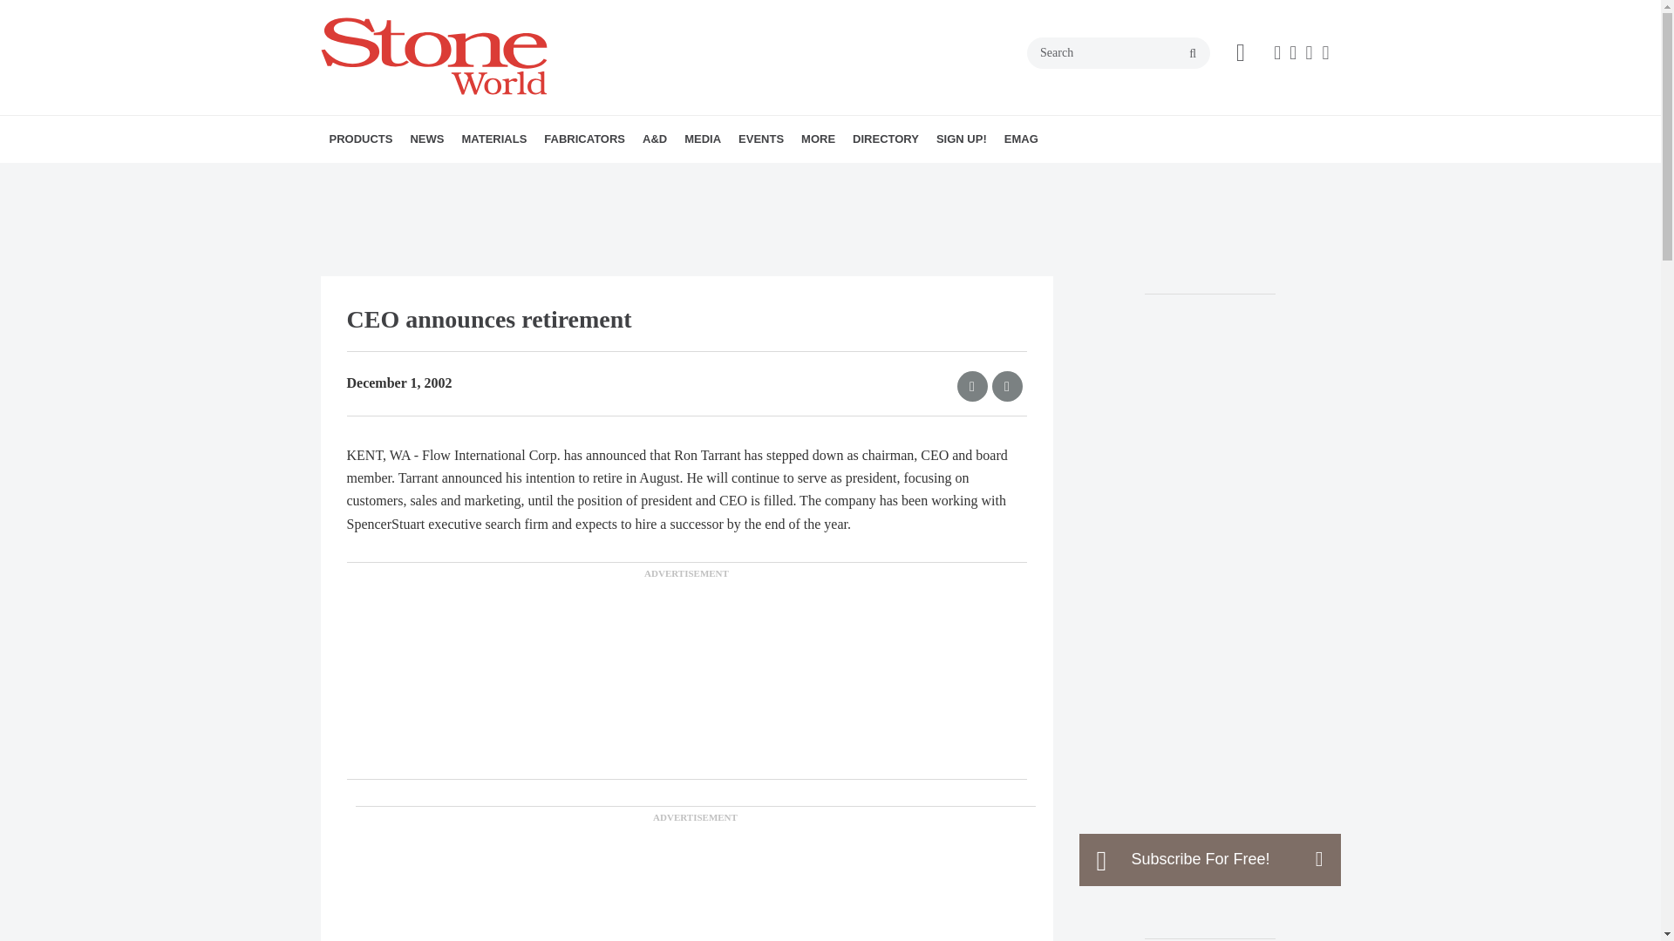  Describe the element at coordinates (1325, 52) in the screenshot. I see `youtube` at that location.